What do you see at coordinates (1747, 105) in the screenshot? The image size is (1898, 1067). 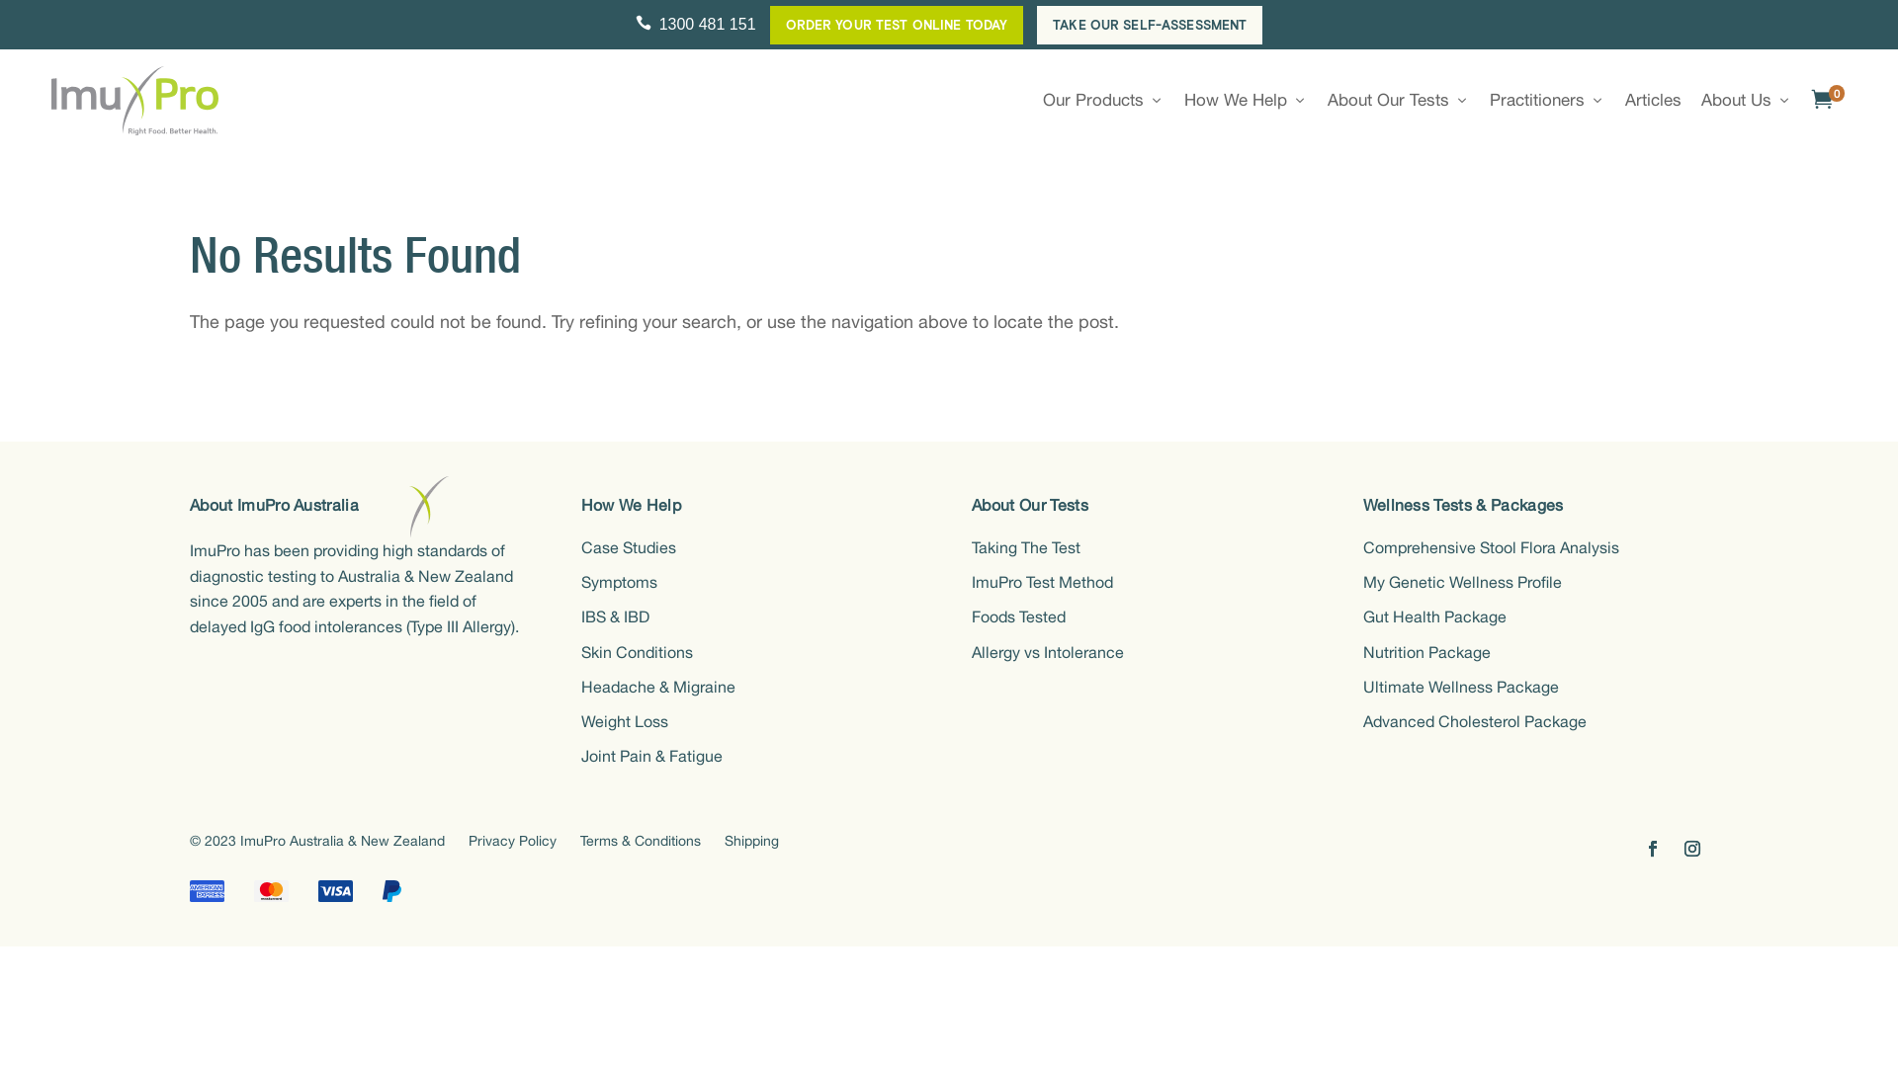 I see `About Us` at bounding box center [1747, 105].